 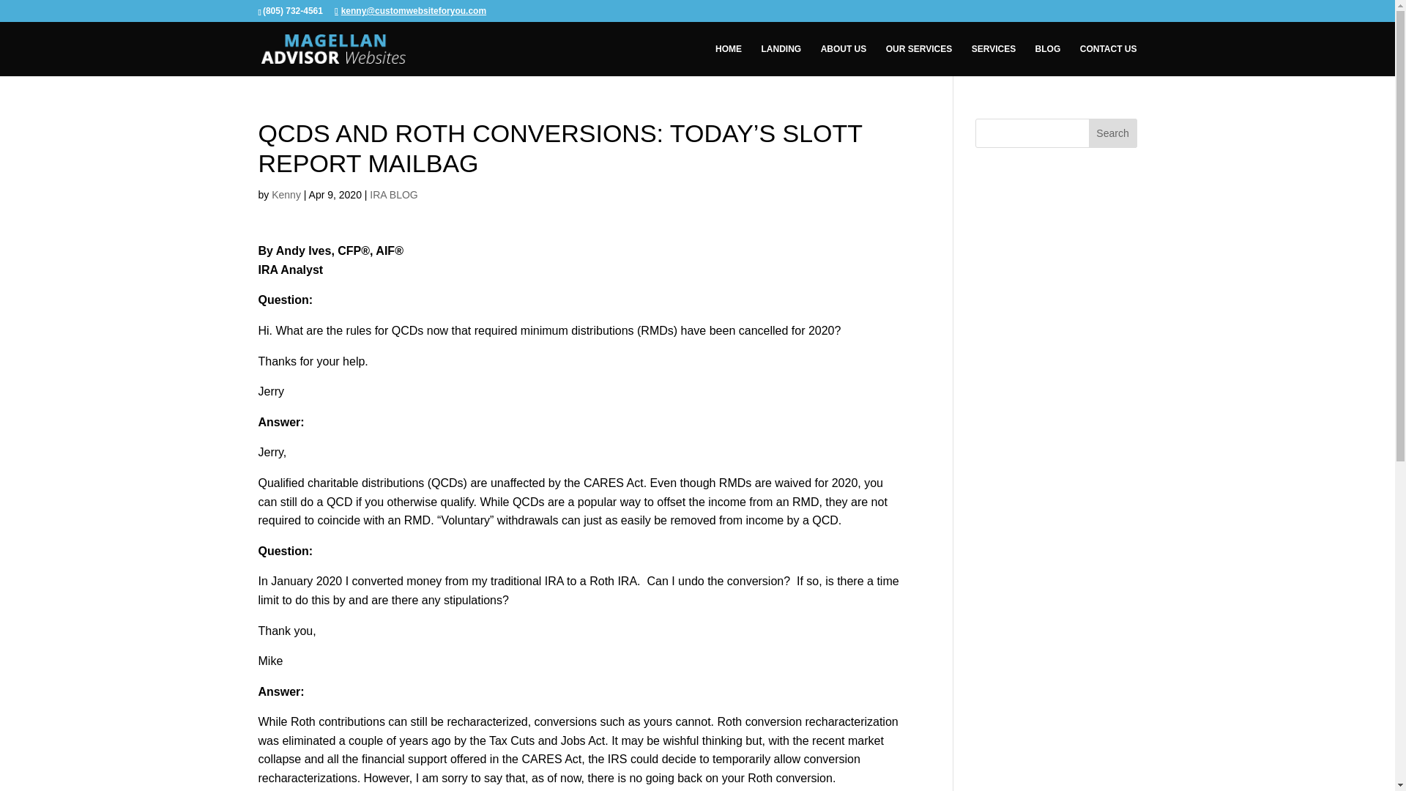 What do you see at coordinates (286, 195) in the screenshot?
I see `Kenny` at bounding box center [286, 195].